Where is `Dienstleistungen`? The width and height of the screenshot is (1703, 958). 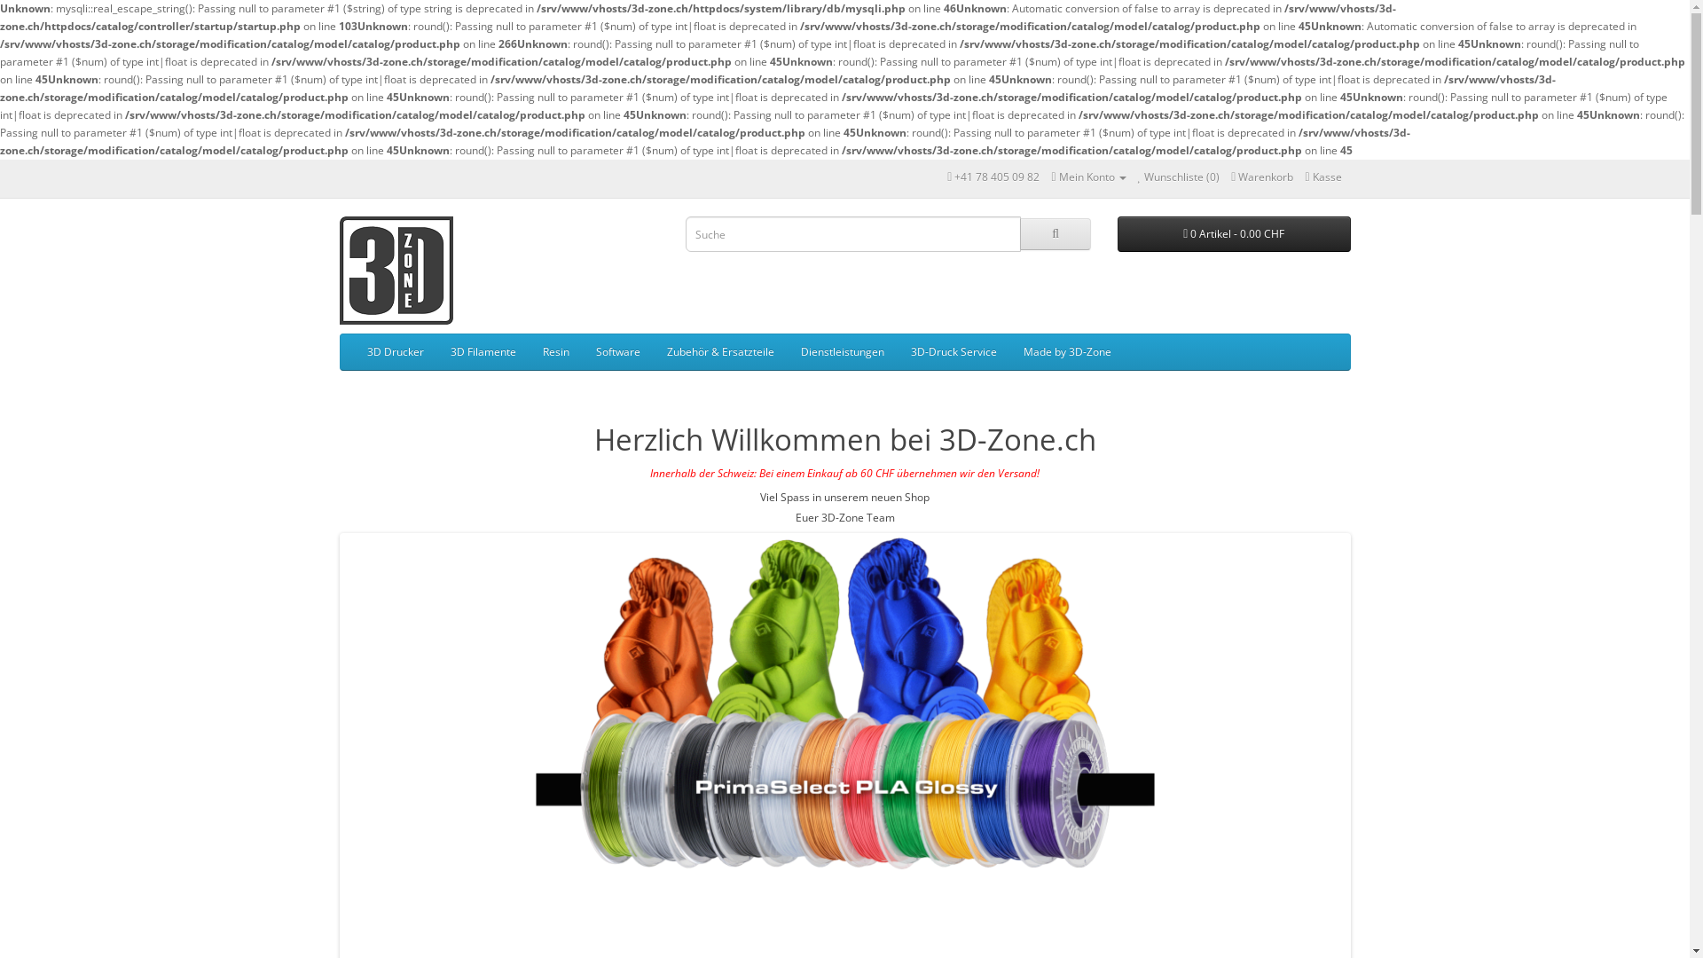
Dienstleistungen is located at coordinates (843, 352).